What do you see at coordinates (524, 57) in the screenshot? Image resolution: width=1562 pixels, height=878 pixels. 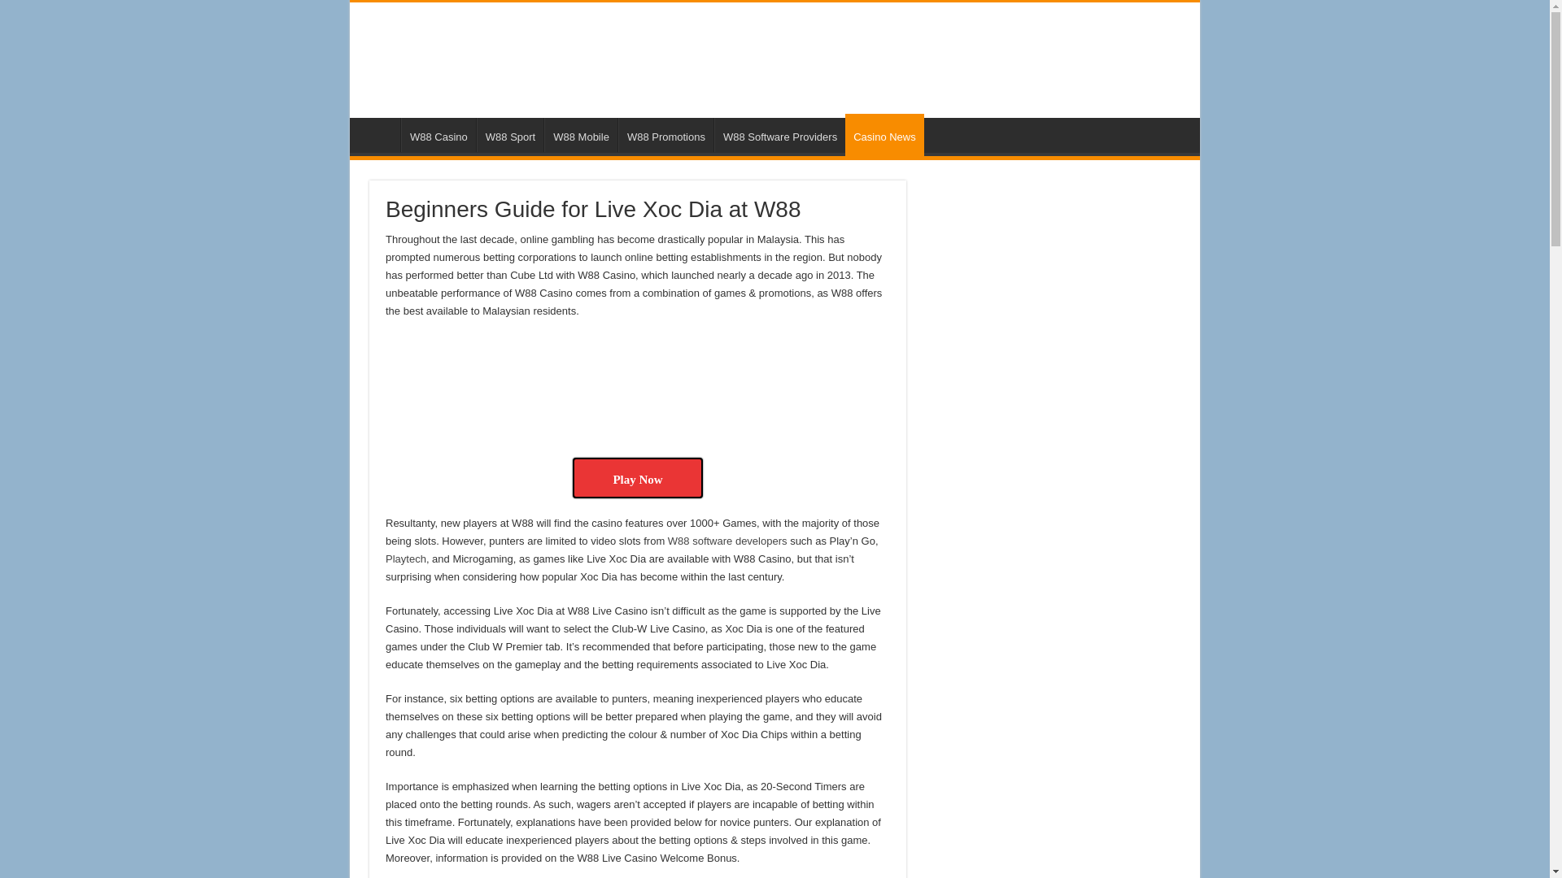 I see `w88-my.com` at bounding box center [524, 57].